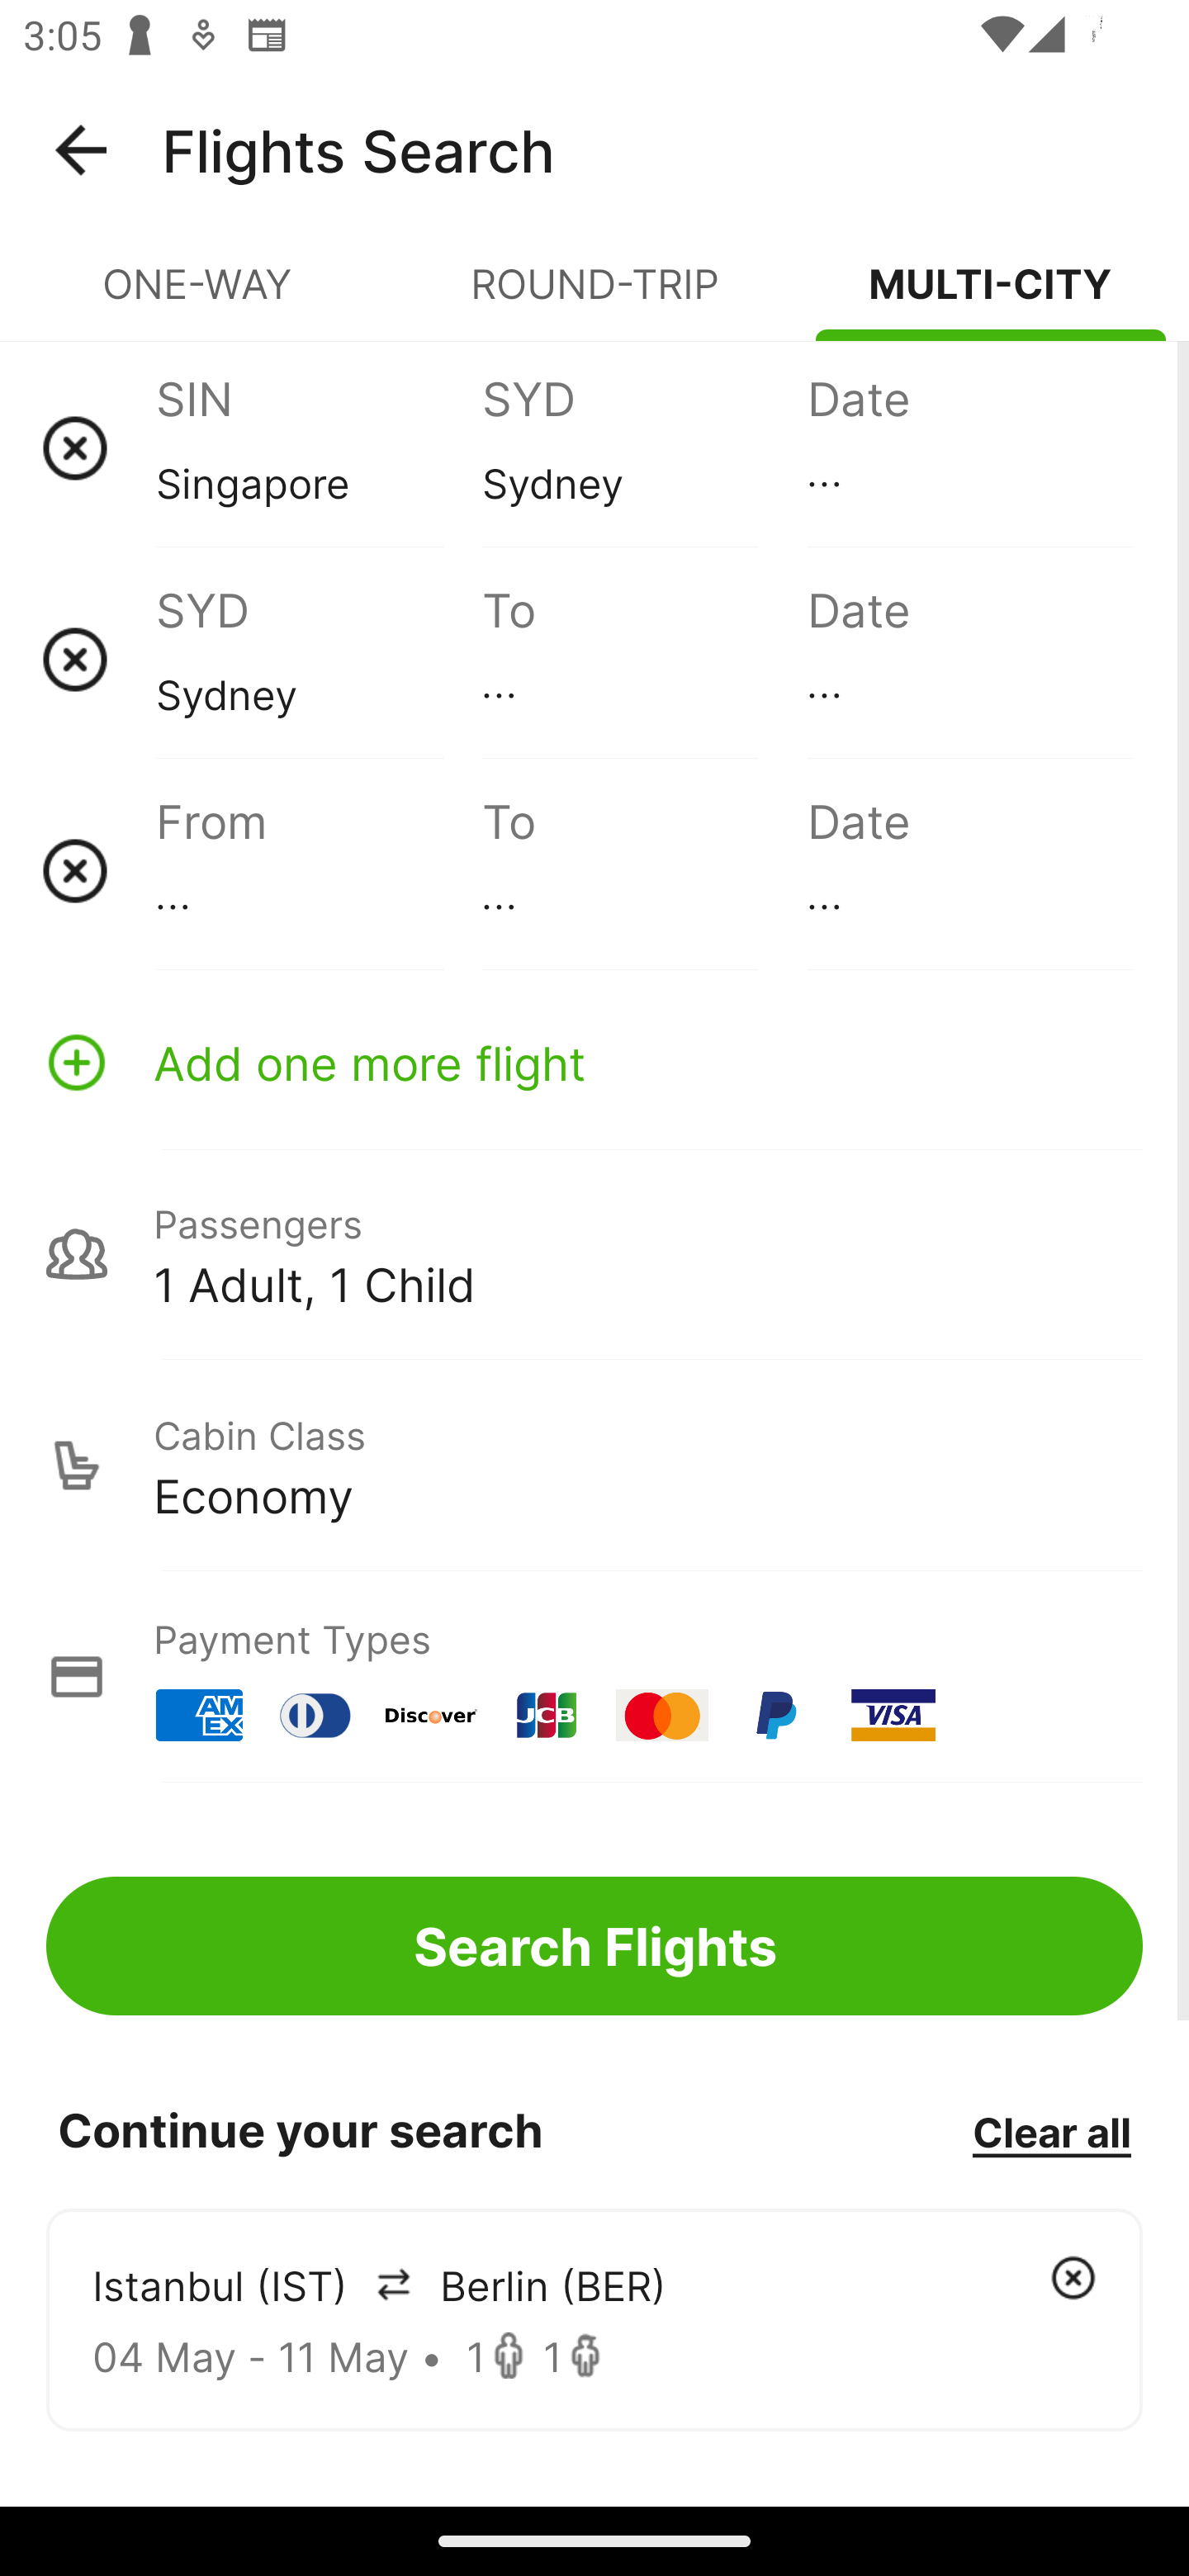 The height and width of the screenshot is (2576, 1189). Describe the element at coordinates (594, 1253) in the screenshot. I see `Passengers 1 Adult, 1 Child` at that location.